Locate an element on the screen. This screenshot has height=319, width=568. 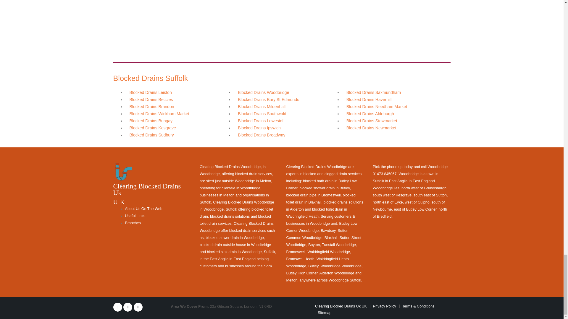
Facebook is located at coordinates (117, 307).